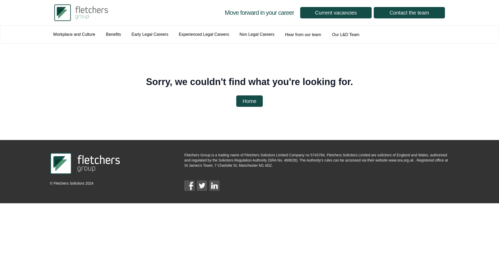 This screenshot has width=499, height=280. What do you see at coordinates (409, 13) in the screenshot?
I see `Contact the team` at bounding box center [409, 13].